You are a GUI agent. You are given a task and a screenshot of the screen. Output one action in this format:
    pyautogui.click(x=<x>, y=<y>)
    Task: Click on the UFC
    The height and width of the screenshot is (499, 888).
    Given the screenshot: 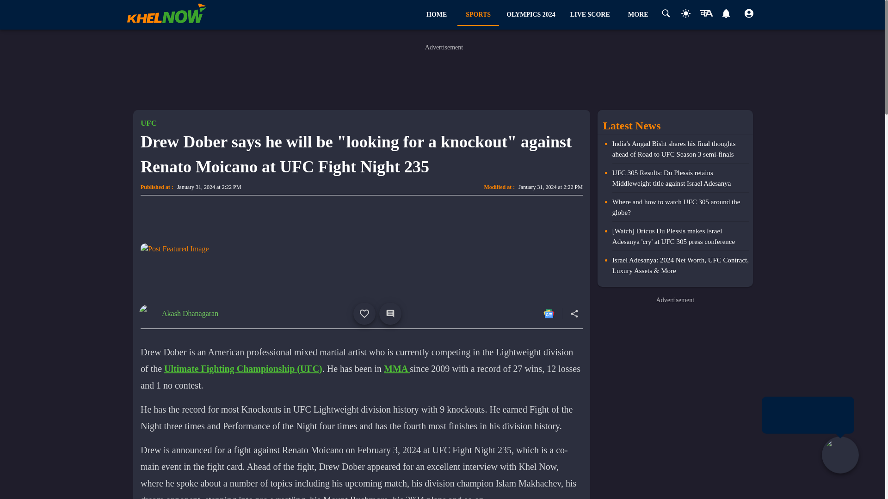 What is the action you would take?
    pyautogui.click(x=148, y=123)
    